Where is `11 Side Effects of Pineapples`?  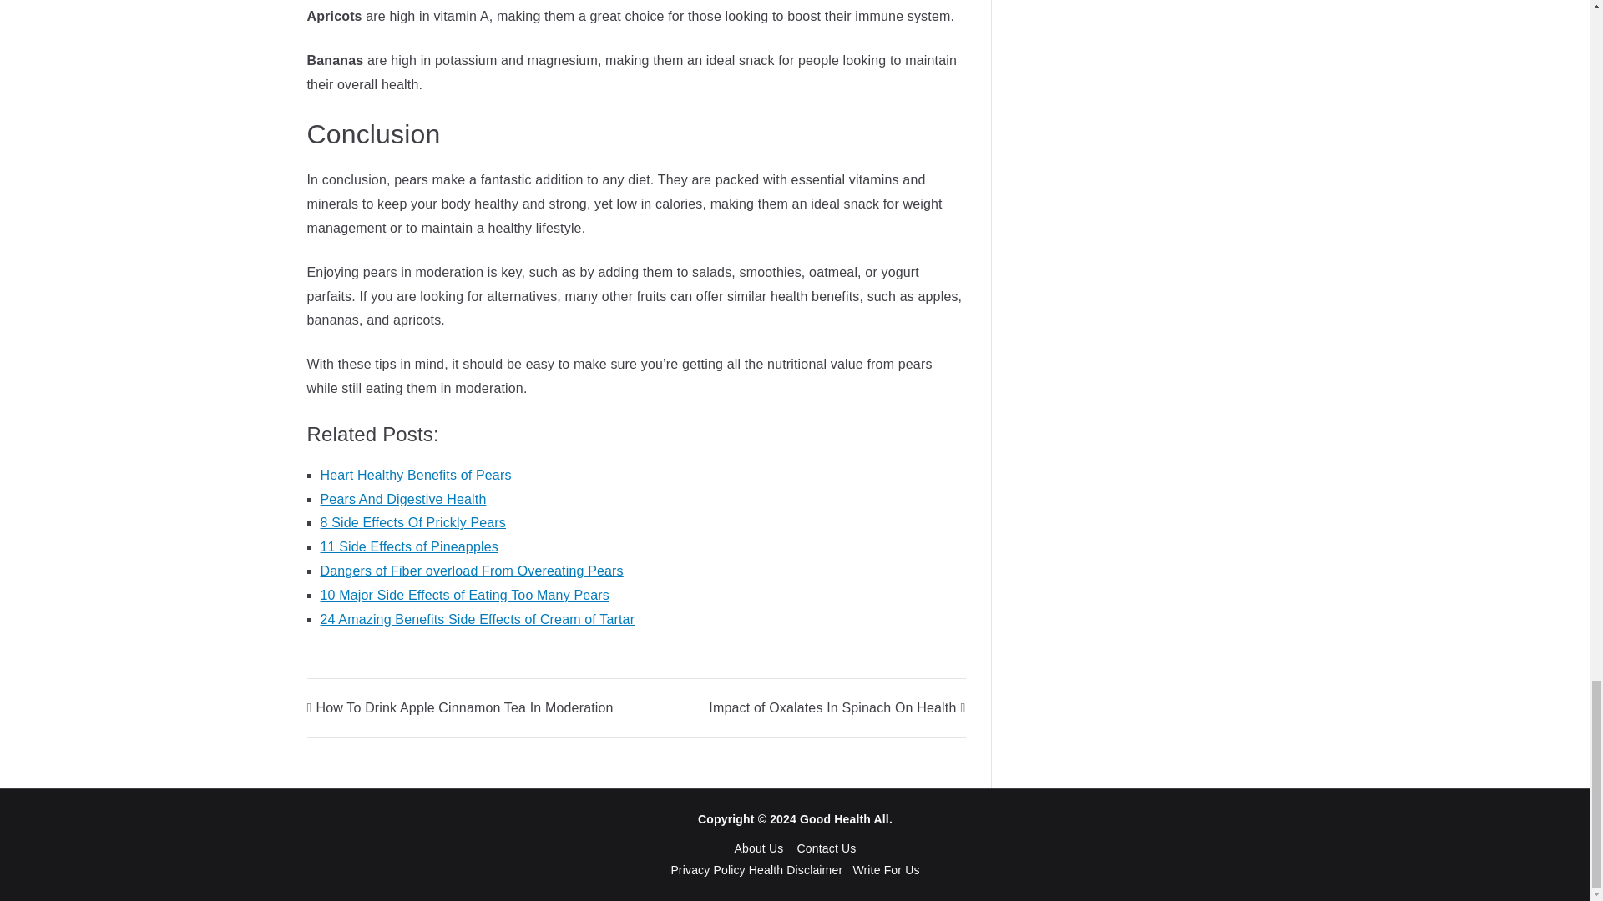
11 Side Effects of Pineapples is located at coordinates (409, 546).